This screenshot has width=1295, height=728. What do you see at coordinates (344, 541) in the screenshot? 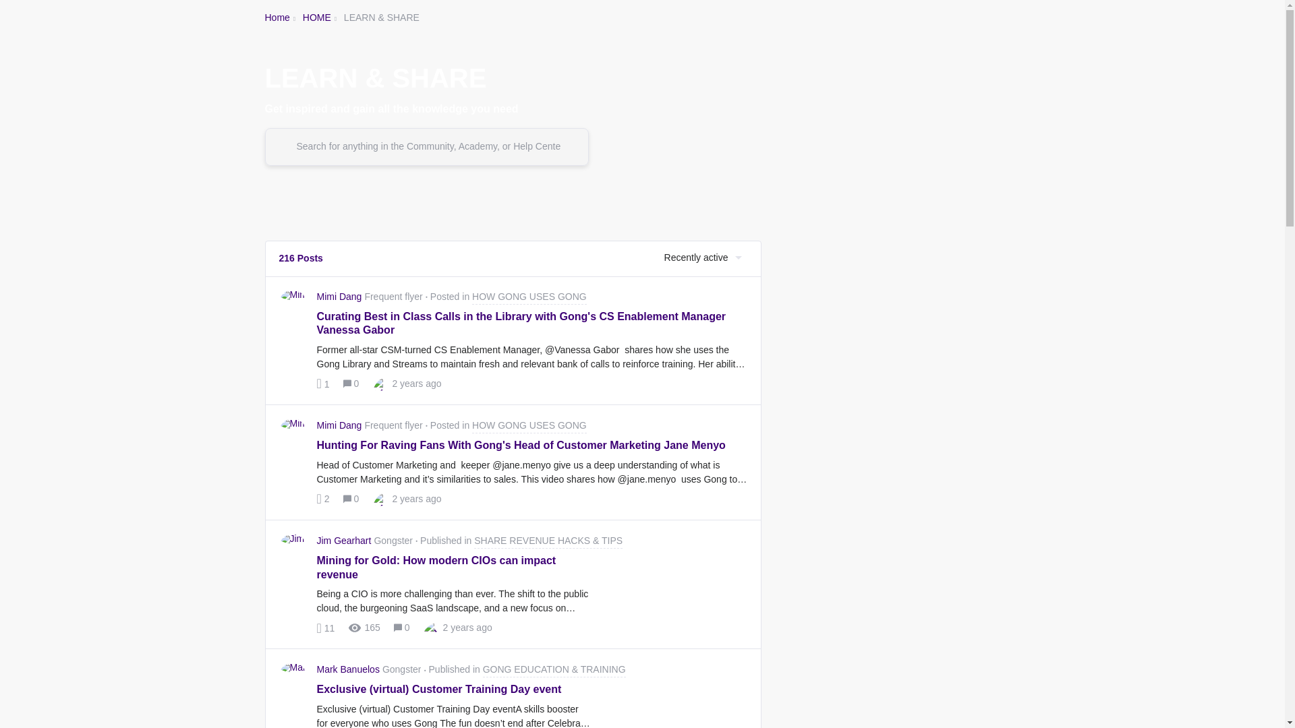
I see `Jim Gearhart` at bounding box center [344, 541].